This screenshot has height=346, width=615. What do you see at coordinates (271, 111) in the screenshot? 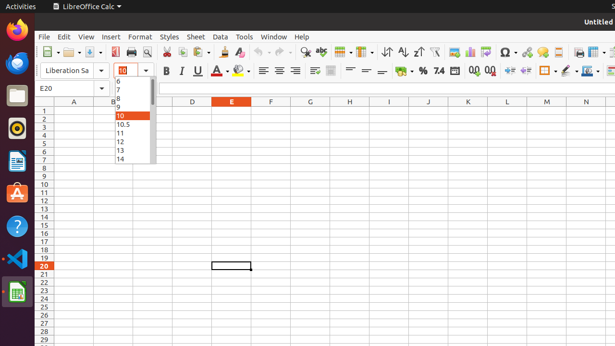
I see `F1` at bounding box center [271, 111].